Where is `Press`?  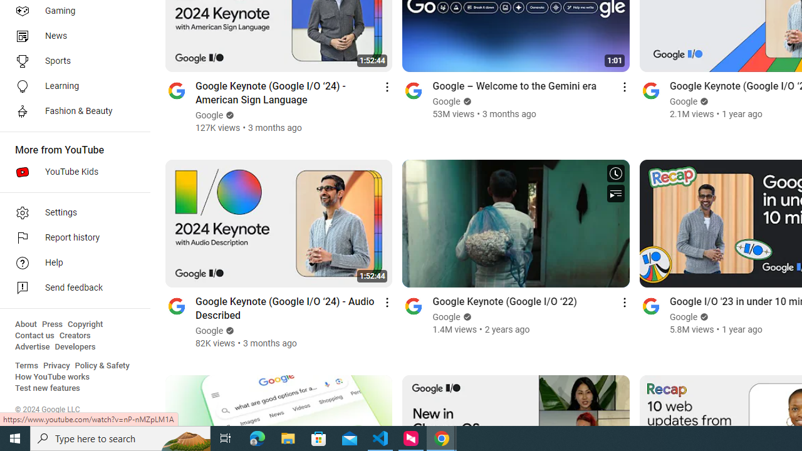 Press is located at coordinates (53, 324).